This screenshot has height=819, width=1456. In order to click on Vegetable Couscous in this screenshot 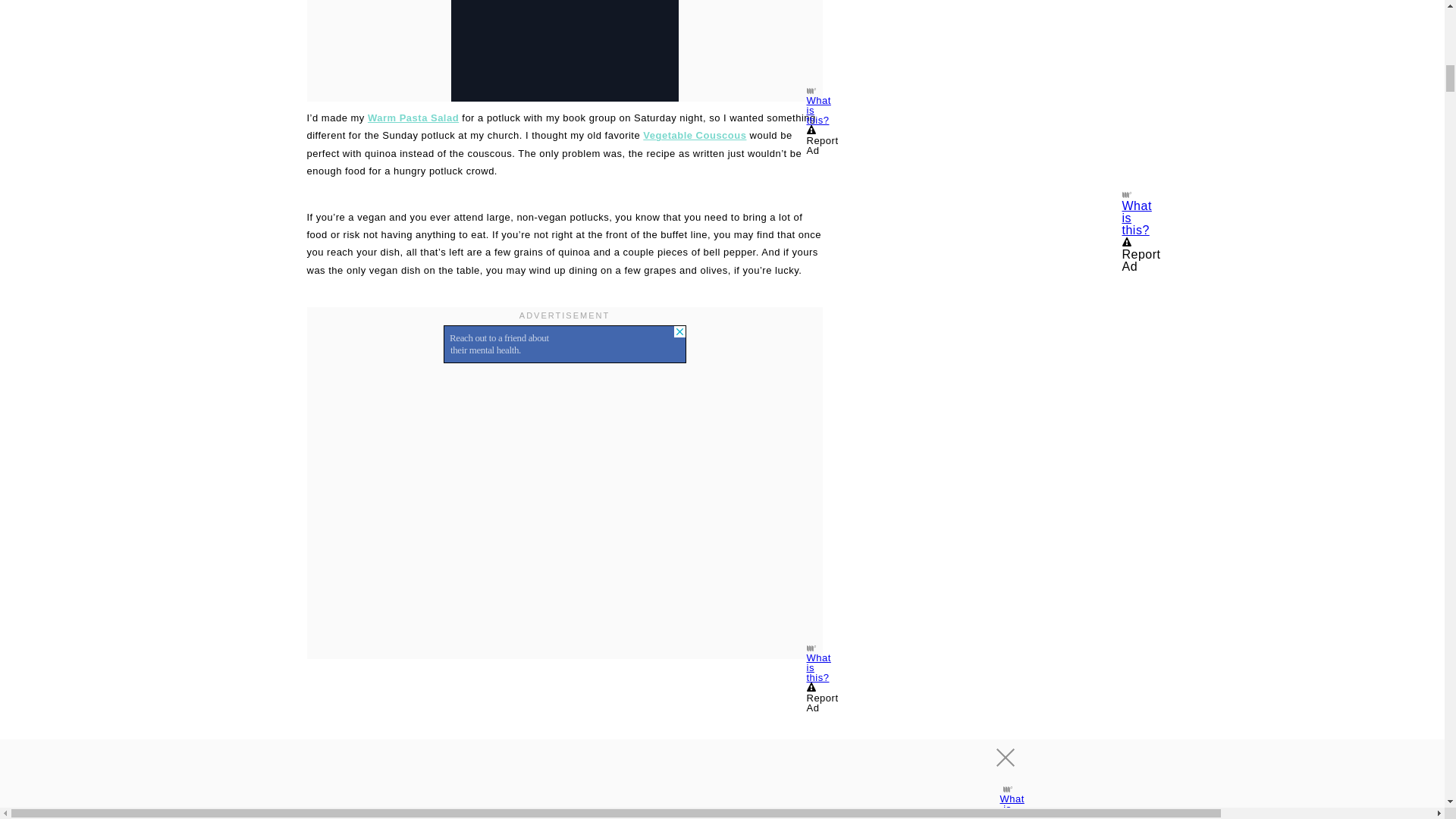, I will do `click(695, 135)`.